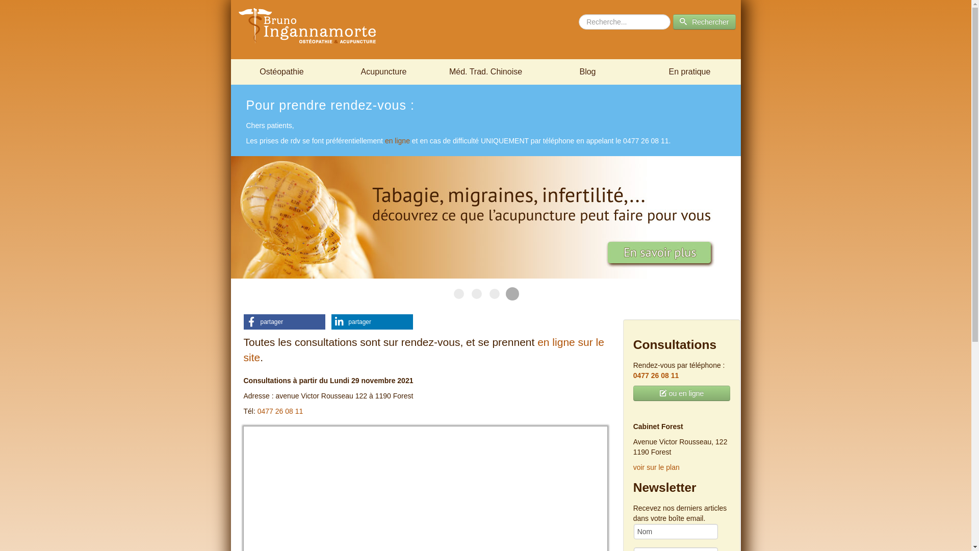  I want to click on 04 Fatigue Allergie Hypertension Medecine Chinoise, so click(459, 294).